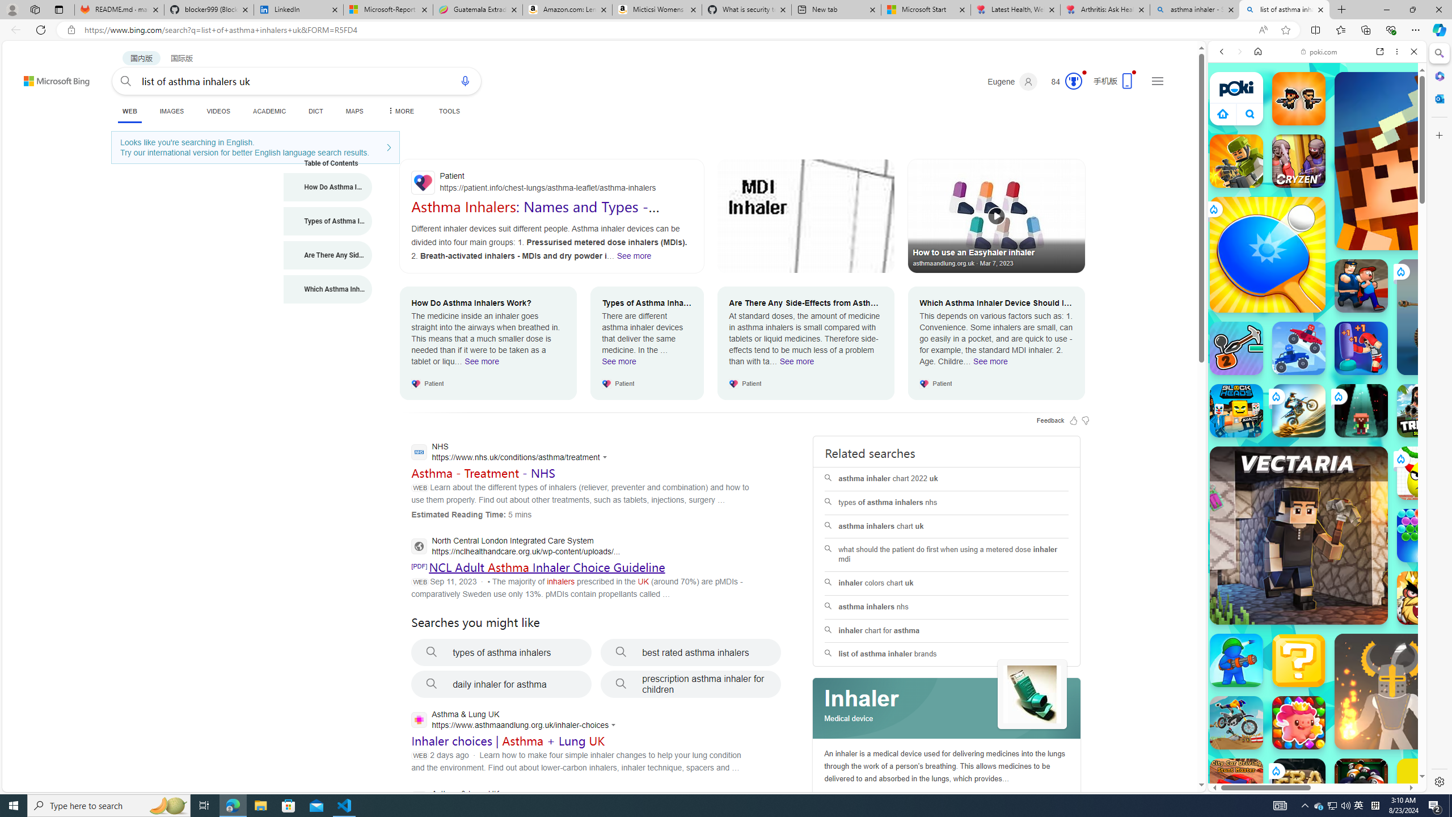 The height and width of the screenshot is (817, 1452). What do you see at coordinates (1361, 410) in the screenshot?
I see `Quivershot Quivershot` at bounding box center [1361, 410].